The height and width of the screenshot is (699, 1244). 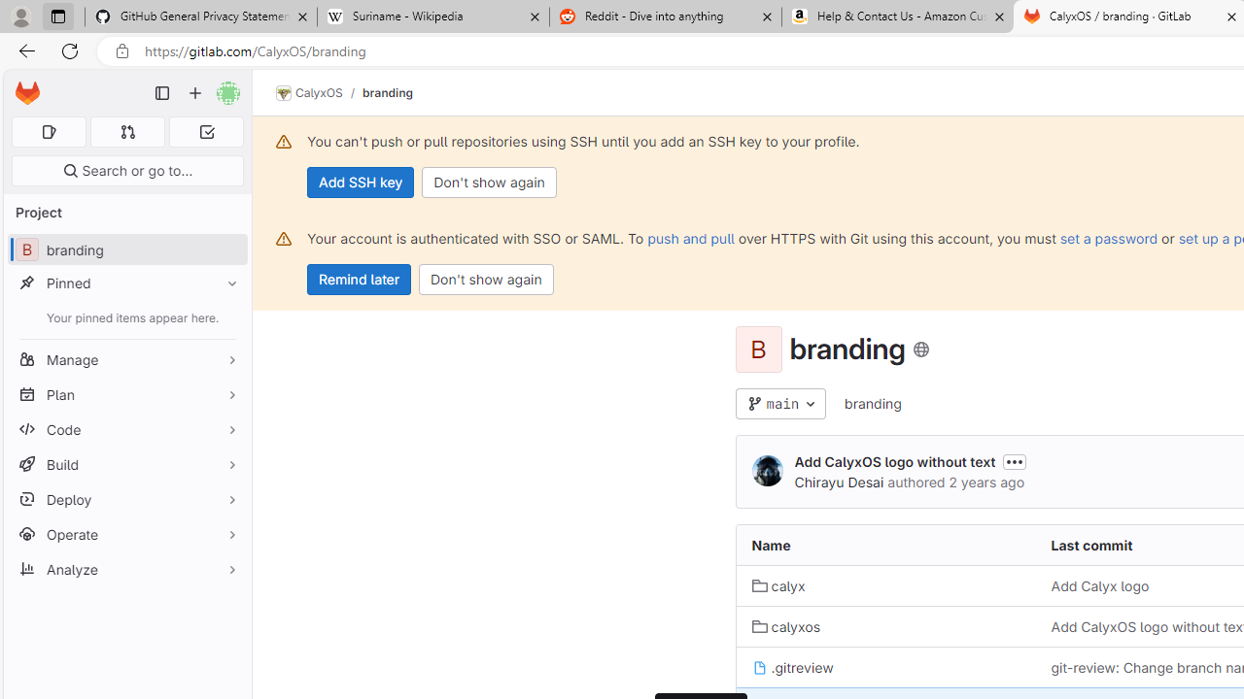 What do you see at coordinates (768, 472) in the screenshot?
I see `Chirayu Desai's avatar` at bounding box center [768, 472].